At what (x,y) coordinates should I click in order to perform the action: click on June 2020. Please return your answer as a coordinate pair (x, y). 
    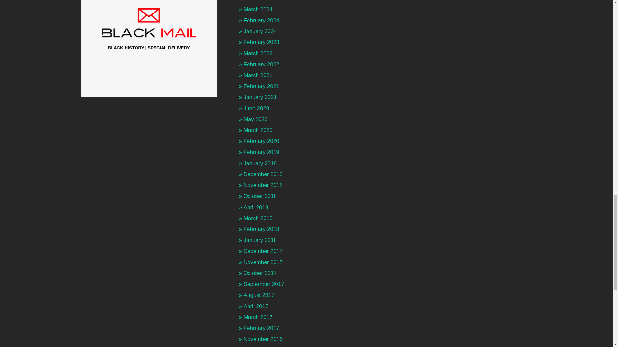
    Looking at the image, I should click on (256, 108).